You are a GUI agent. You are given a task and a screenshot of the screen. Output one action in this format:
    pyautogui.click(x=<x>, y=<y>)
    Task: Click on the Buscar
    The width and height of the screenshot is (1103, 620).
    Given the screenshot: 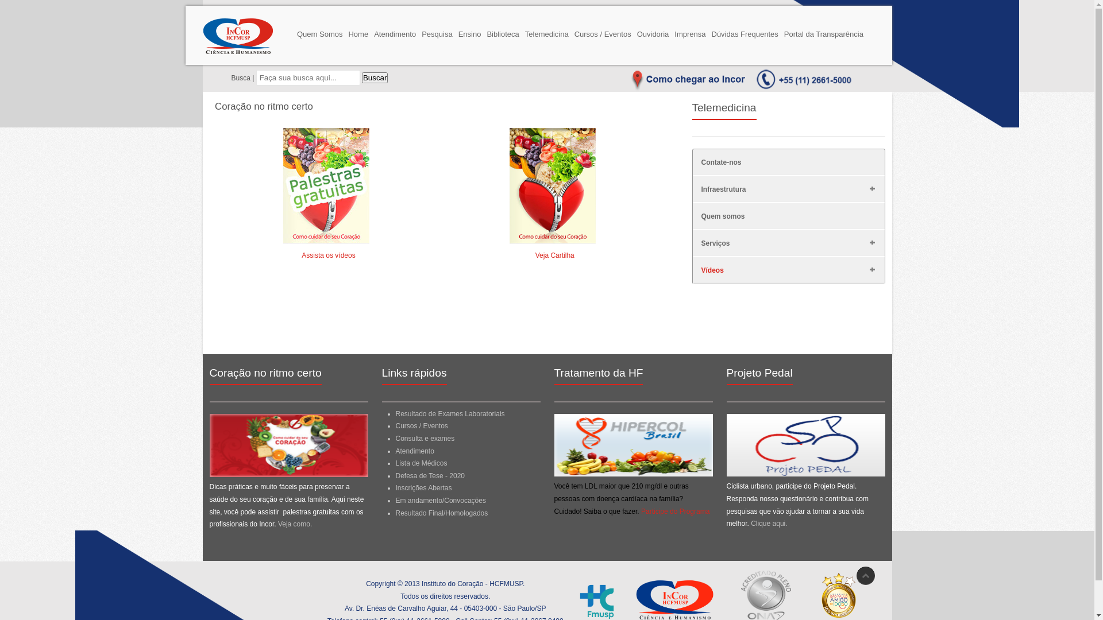 What is the action you would take?
    pyautogui.click(x=375, y=78)
    